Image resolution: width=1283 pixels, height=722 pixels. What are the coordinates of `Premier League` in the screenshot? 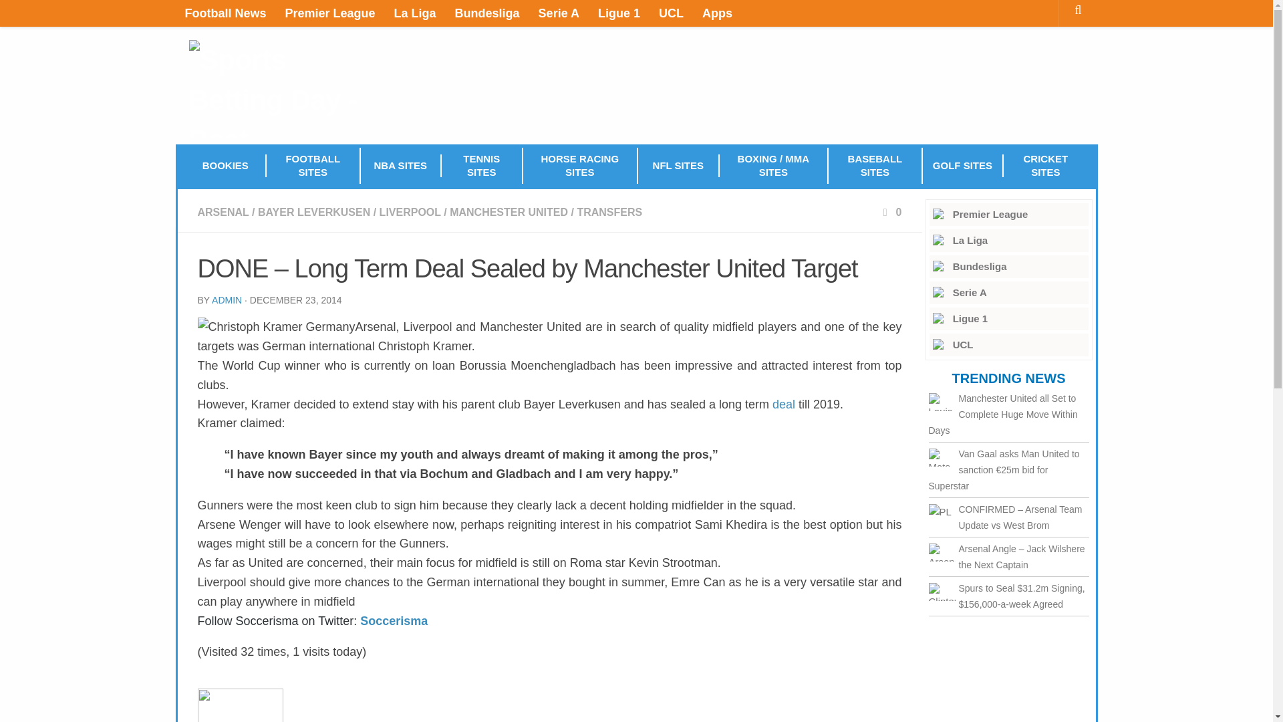 It's located at (330, 13).